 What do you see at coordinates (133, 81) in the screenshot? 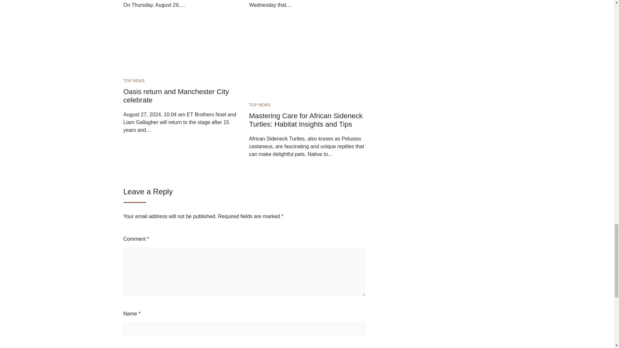
I see `TOP NEWS` at bounding box center [133, 81].